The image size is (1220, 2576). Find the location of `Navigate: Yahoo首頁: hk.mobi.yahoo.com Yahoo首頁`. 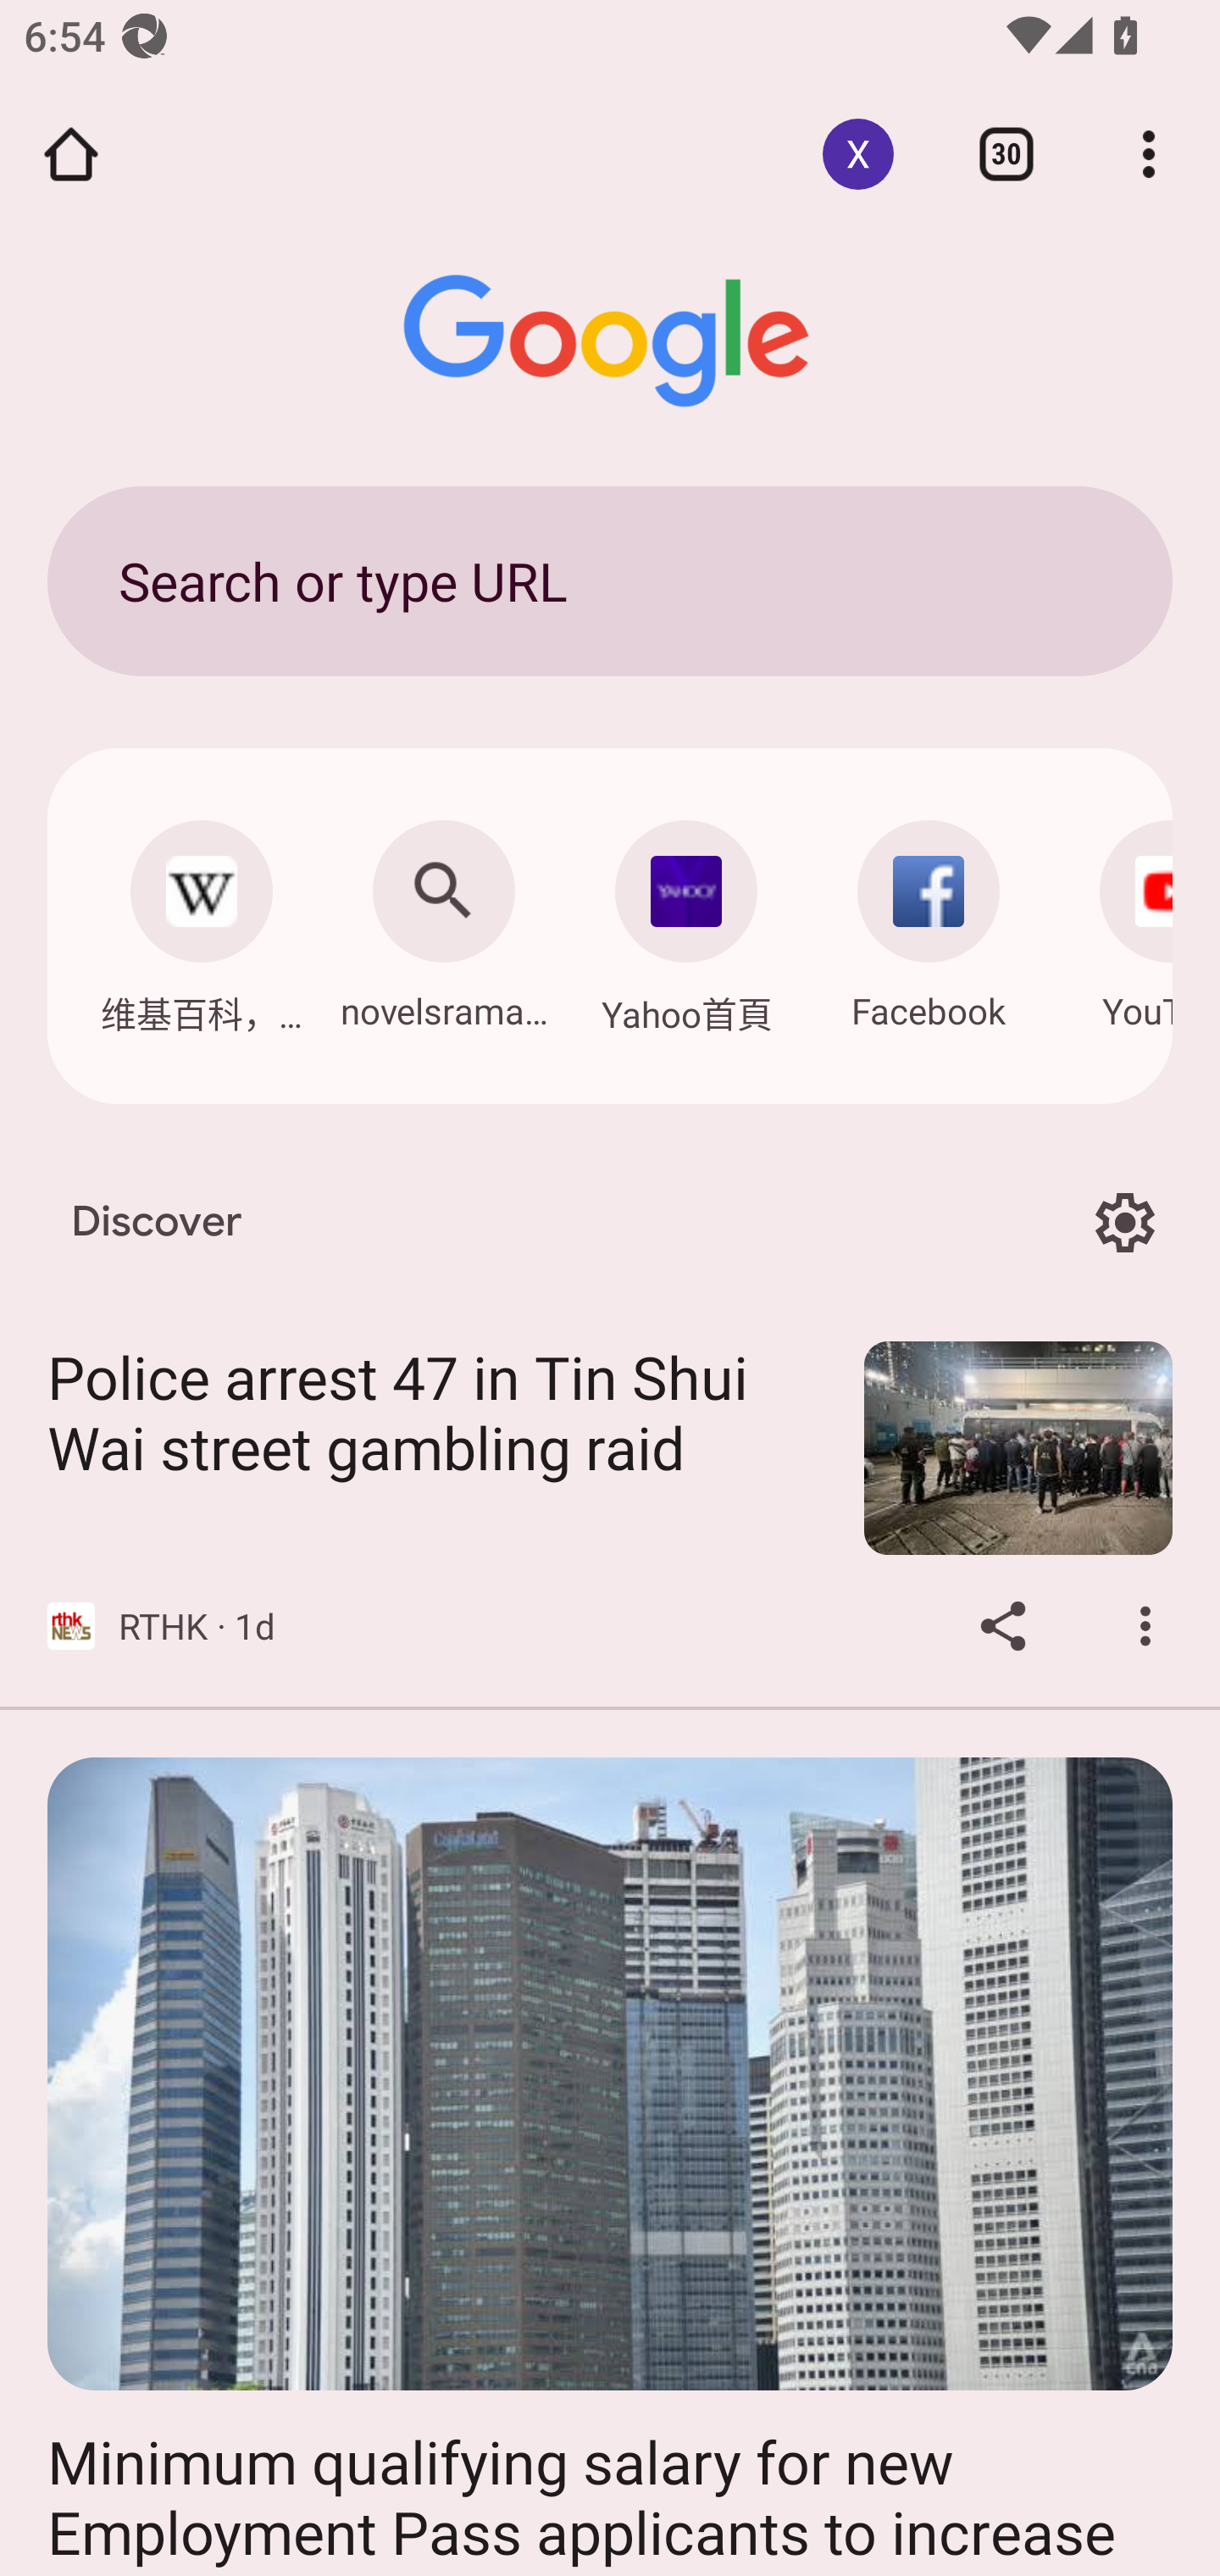

Navigate: Yahoo首頁: hk.mobi.yahoo.com Yahoo首頁 is located at coordinates (686, 919).